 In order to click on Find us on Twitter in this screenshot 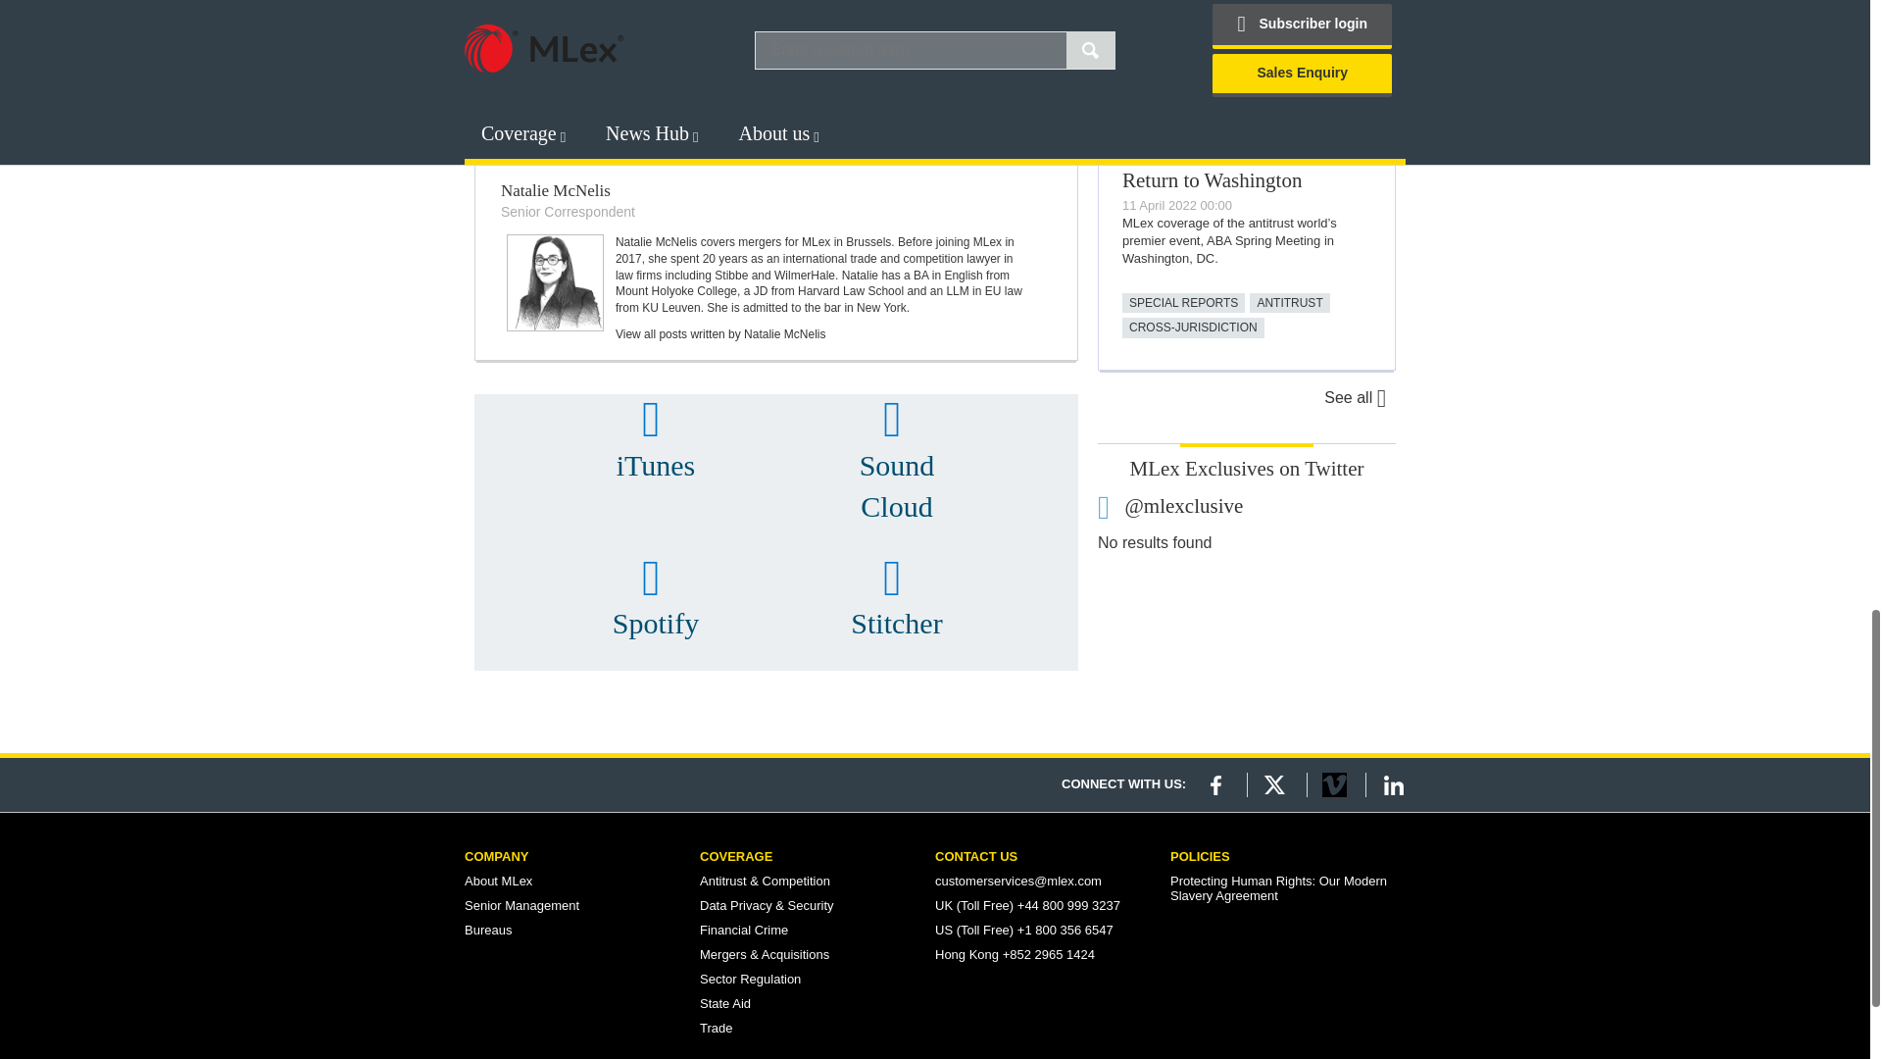, I will do `click(1274, 784)`.